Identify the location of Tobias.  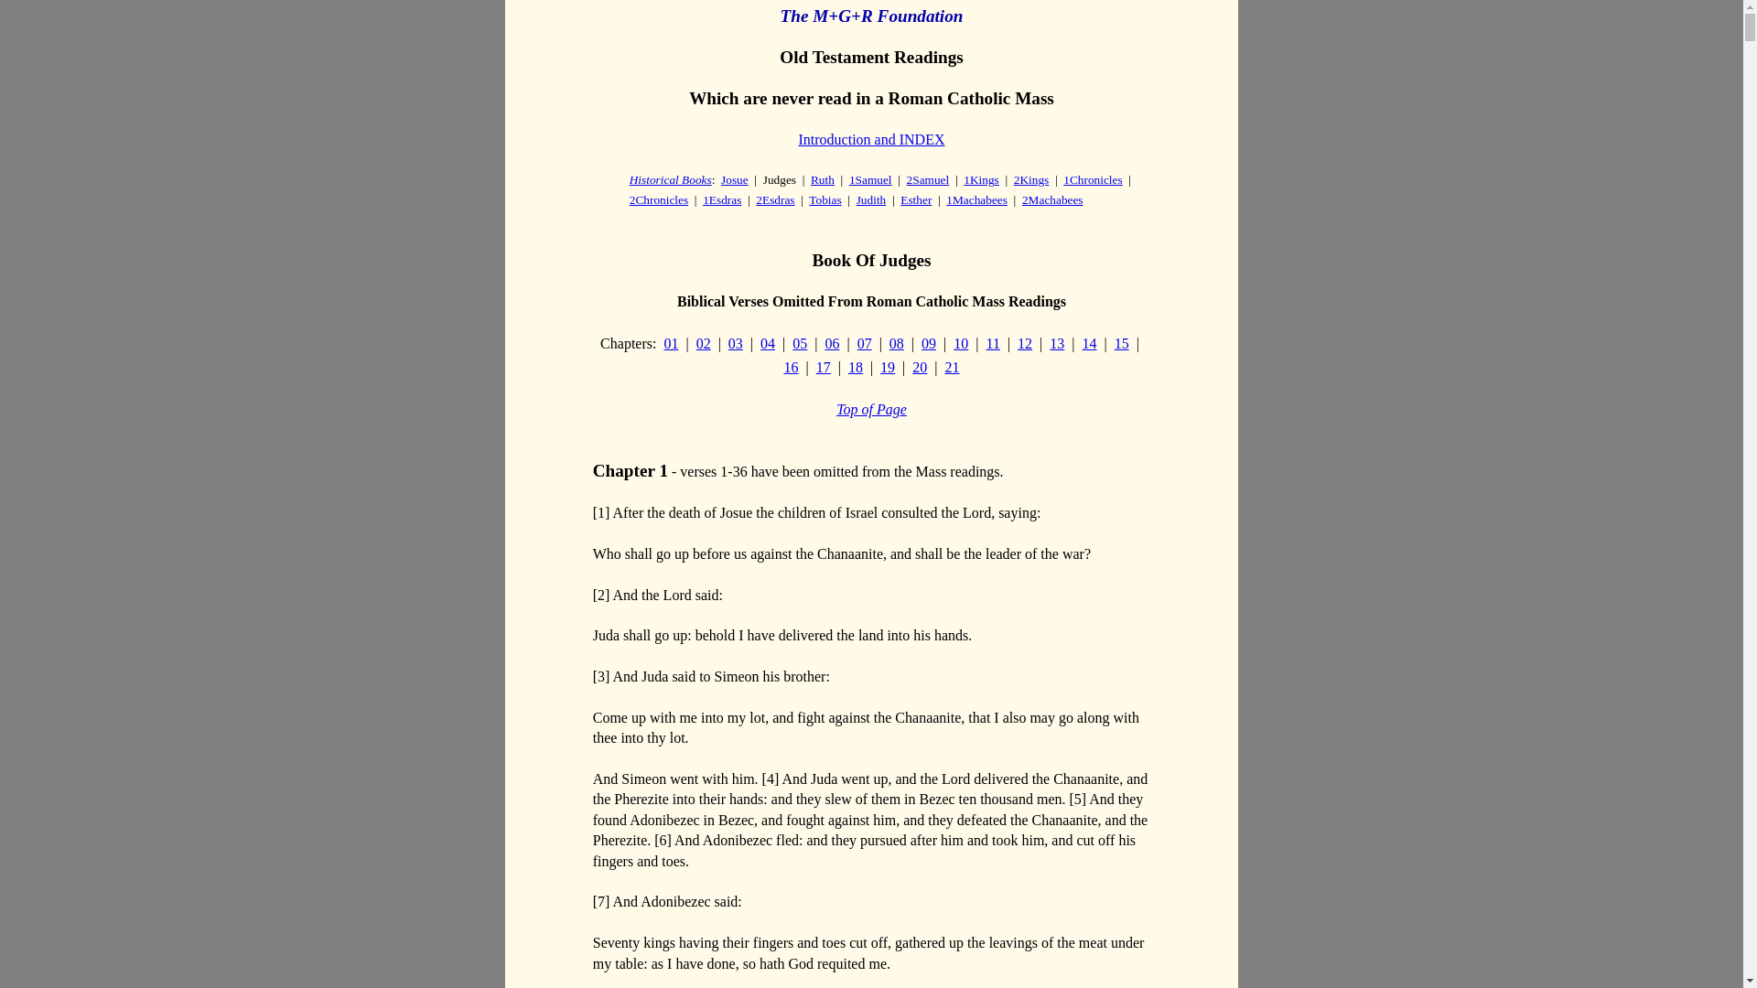
(825, 199).